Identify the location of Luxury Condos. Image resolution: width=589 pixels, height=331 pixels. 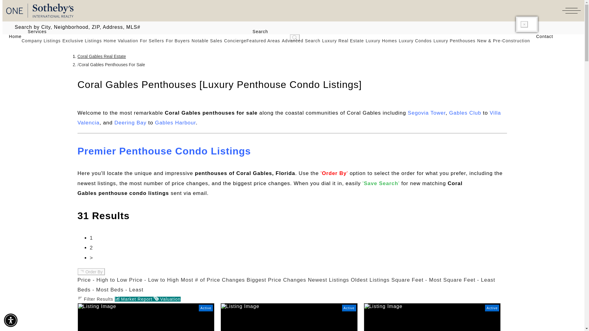
(415, 41).